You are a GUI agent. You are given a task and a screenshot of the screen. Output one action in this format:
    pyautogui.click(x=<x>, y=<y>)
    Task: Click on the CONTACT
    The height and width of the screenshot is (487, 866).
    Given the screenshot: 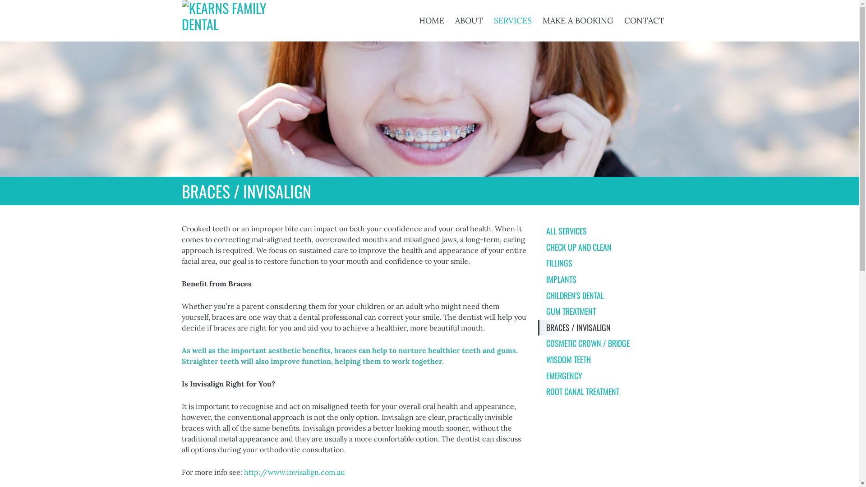 What is the action you would take?
    pyautogui.click(x=644, y=21)
    